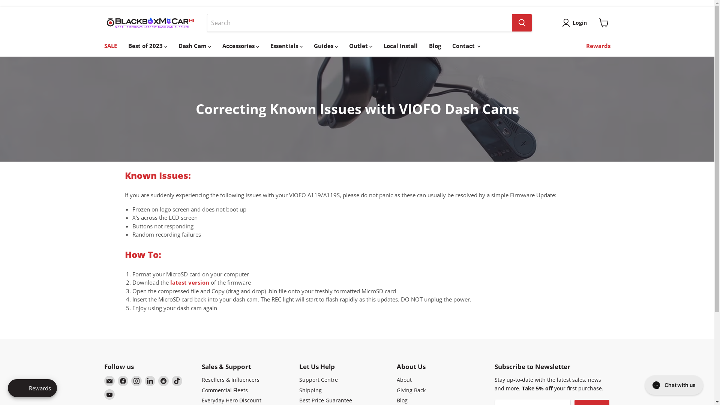  Describe the element at coordinates (404, 379) in the screenshot. I see `About` at that location.